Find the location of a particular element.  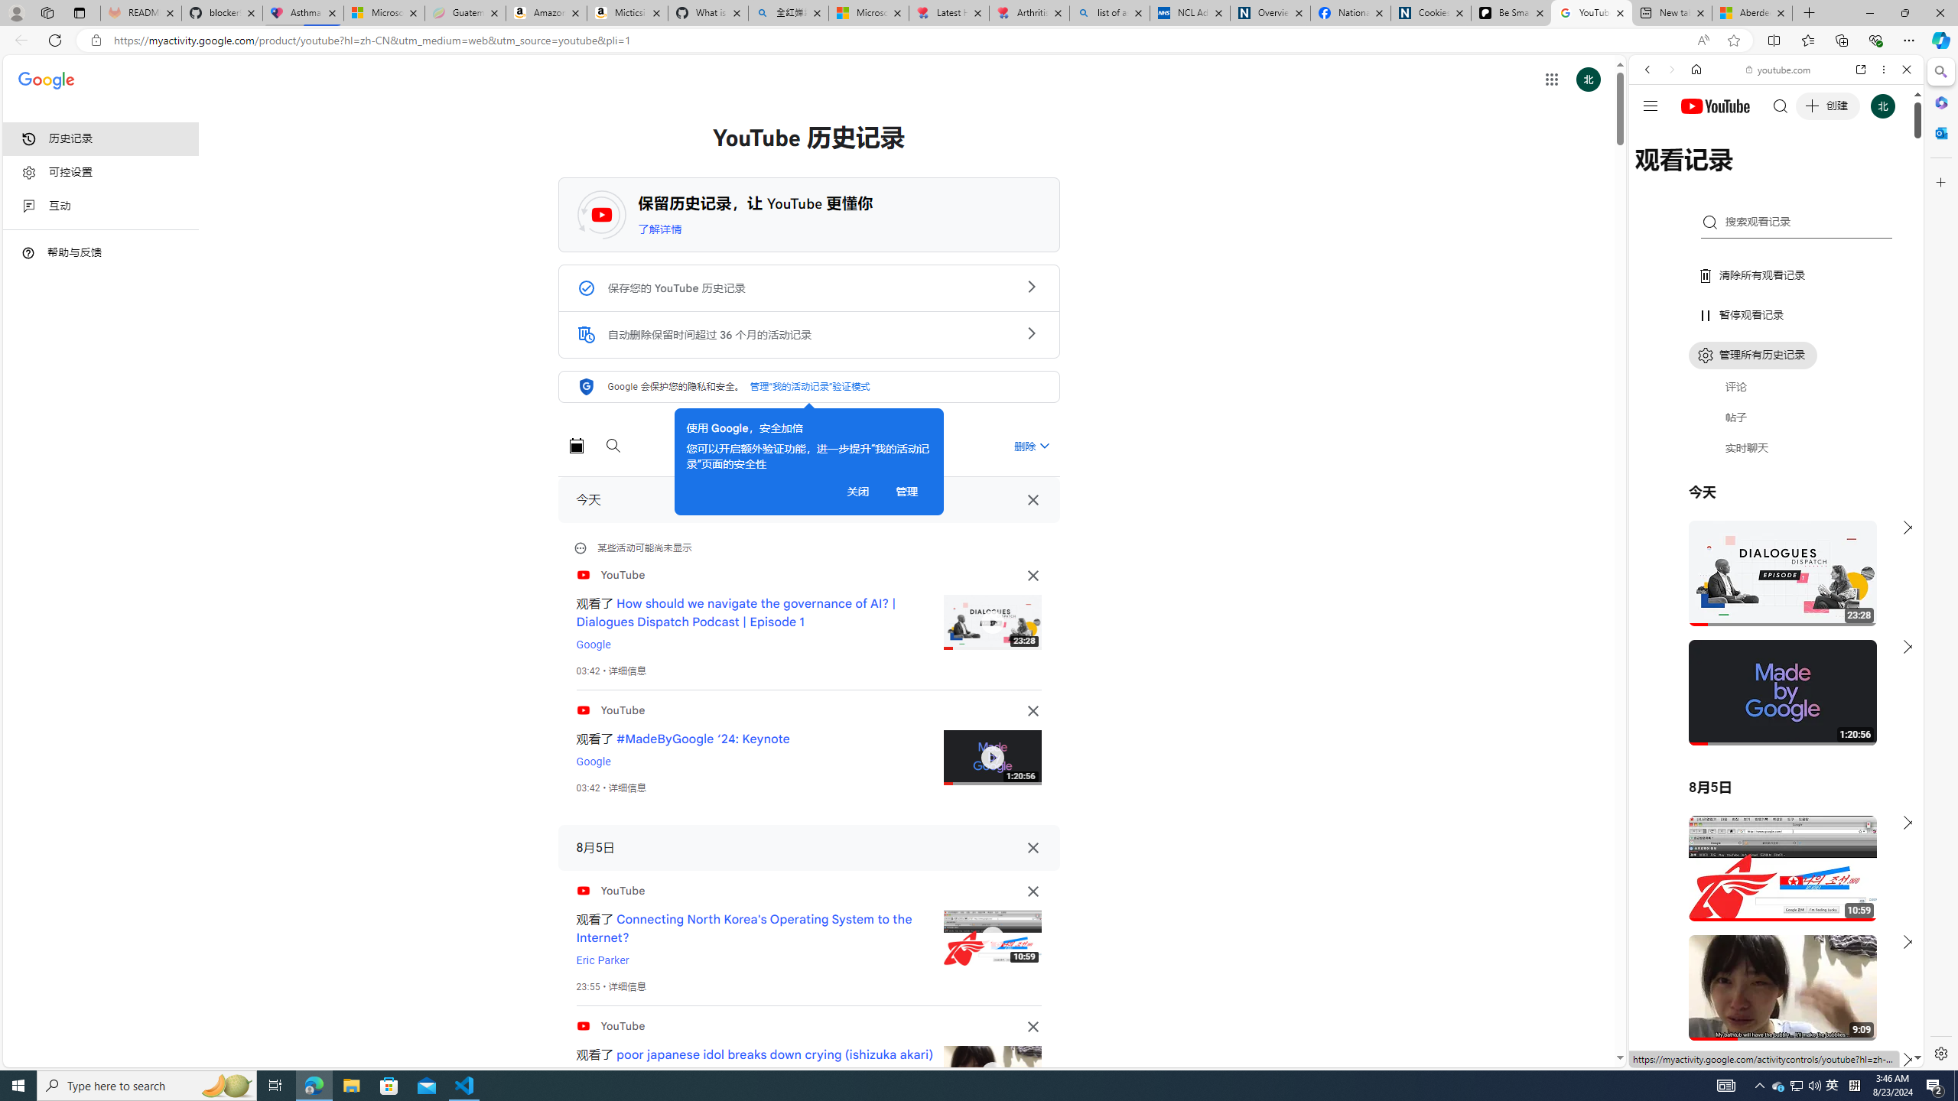

you is located at coordinates (1770, 1015).